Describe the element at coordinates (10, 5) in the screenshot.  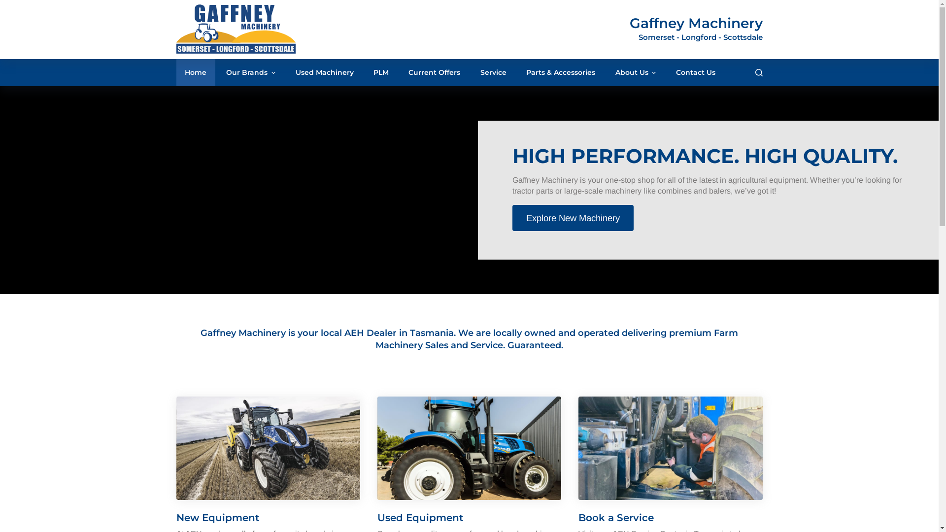
I see `Skip to content` at that location.